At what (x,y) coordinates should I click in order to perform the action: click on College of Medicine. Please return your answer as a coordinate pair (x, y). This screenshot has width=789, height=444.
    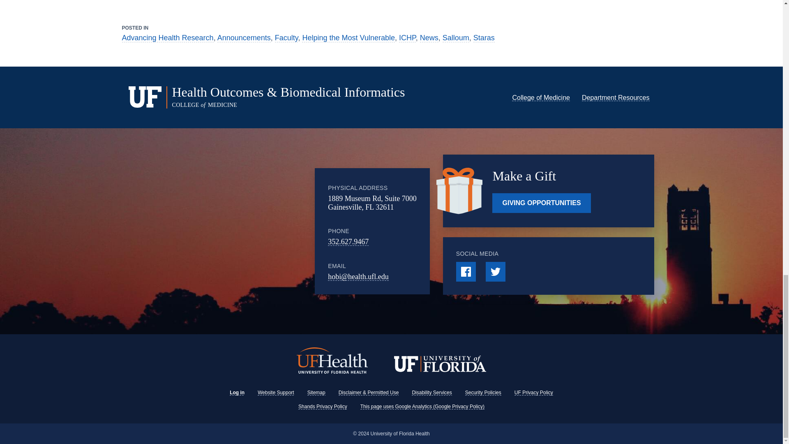
    Looking at the image, I should click on (541, 97).